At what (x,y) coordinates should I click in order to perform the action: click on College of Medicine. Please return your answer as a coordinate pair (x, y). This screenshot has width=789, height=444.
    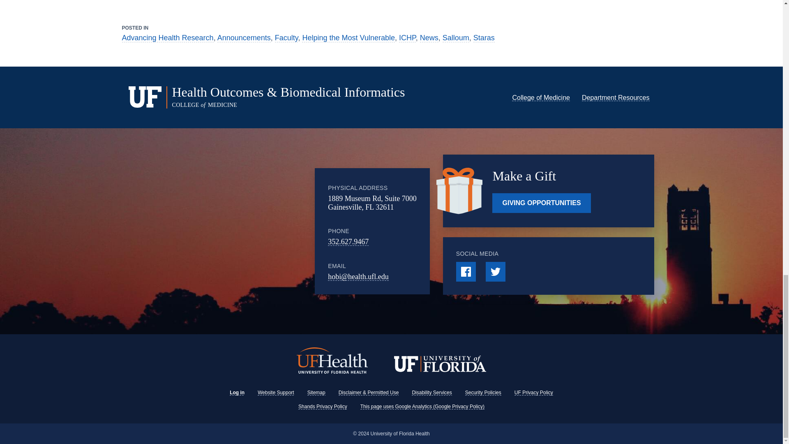
    Looking at the image, I should click on (541, 97).